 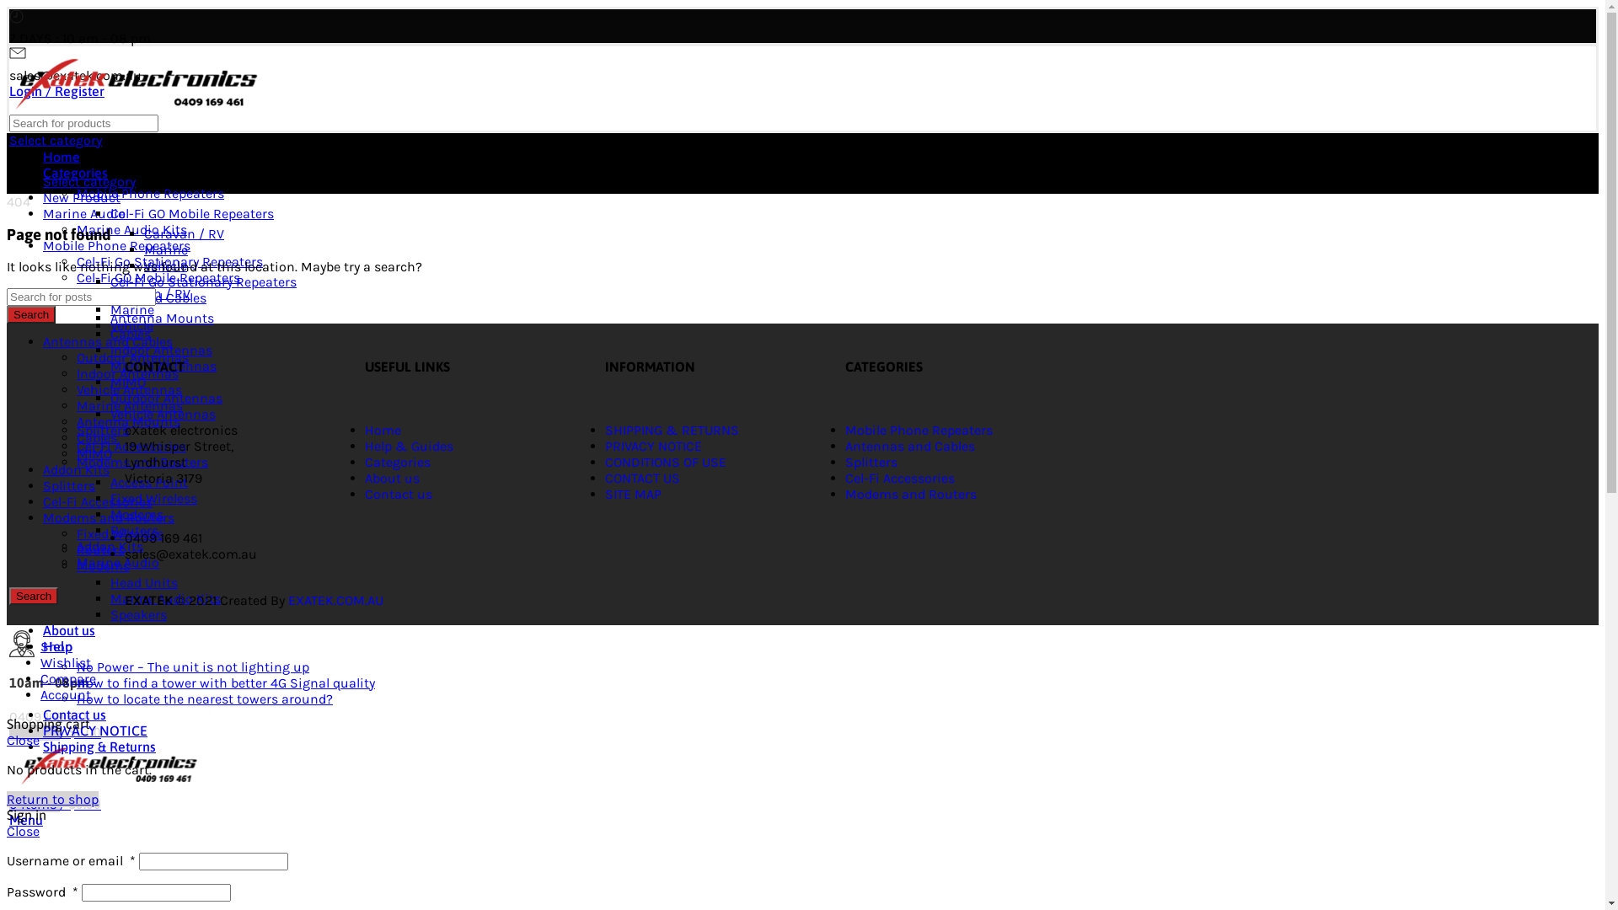 I want to click on Contact us, so click(x=74, y=715).